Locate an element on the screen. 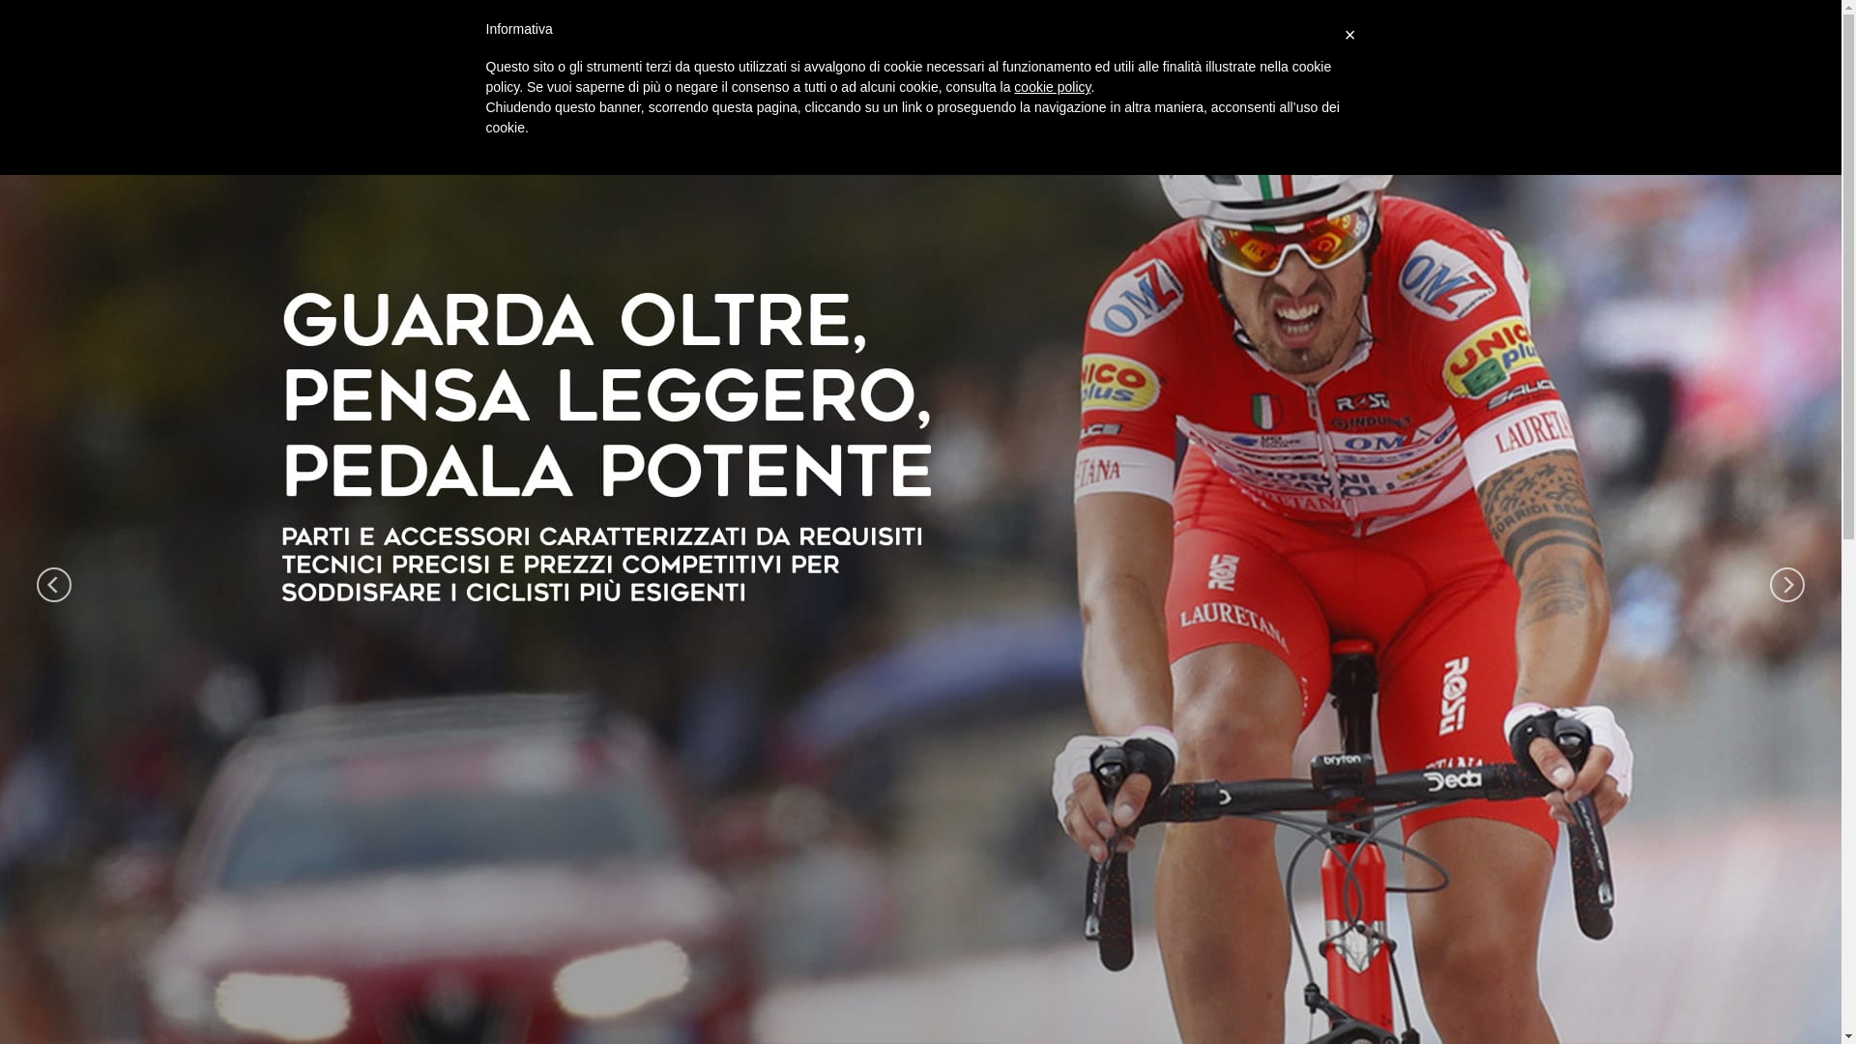 The height and width of the screenshot is (1044, 1856). CONTATTI is located at coordinates (866, 77).